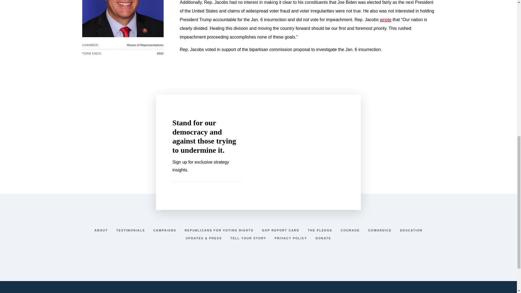 The width and height of the screenshot is (521, 293). What do you see at coordinates (131, 230) in the screenshot?
I see `TESTIMONIALS` at bounding box center [131, 230].